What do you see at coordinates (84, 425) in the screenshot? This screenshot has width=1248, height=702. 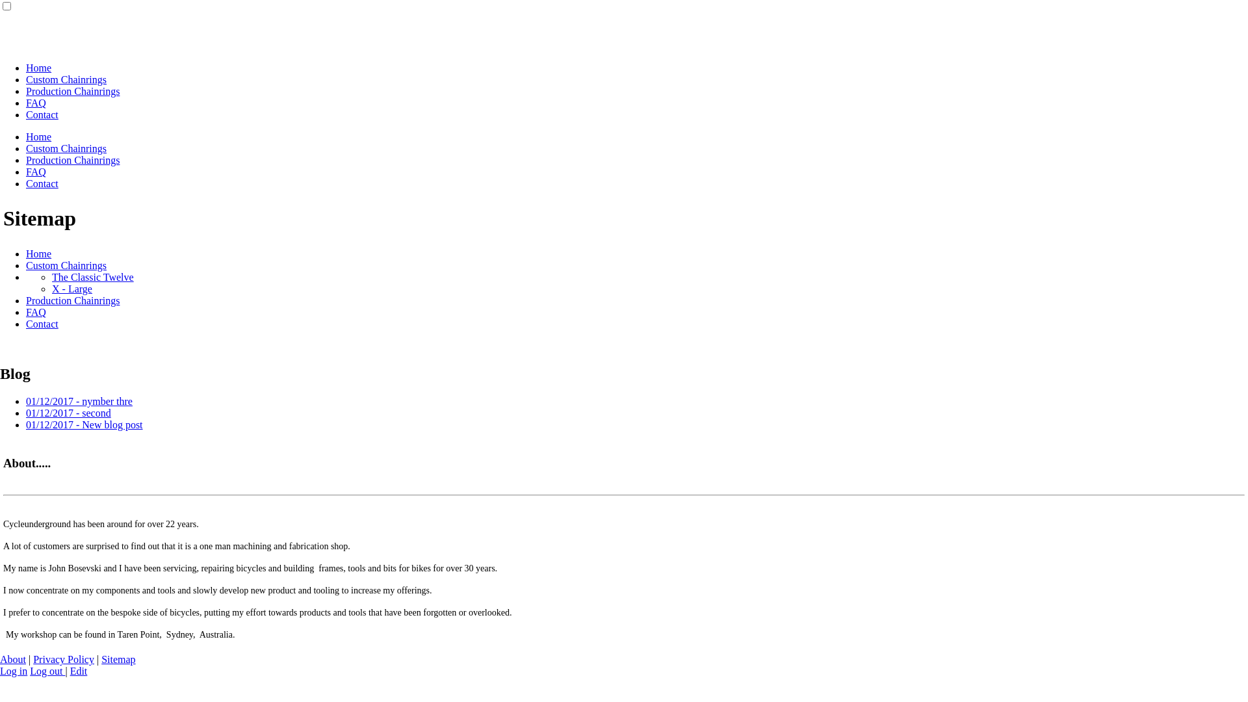 I see `01/12/2017 - New blog post` at bounding box center [84, 425].